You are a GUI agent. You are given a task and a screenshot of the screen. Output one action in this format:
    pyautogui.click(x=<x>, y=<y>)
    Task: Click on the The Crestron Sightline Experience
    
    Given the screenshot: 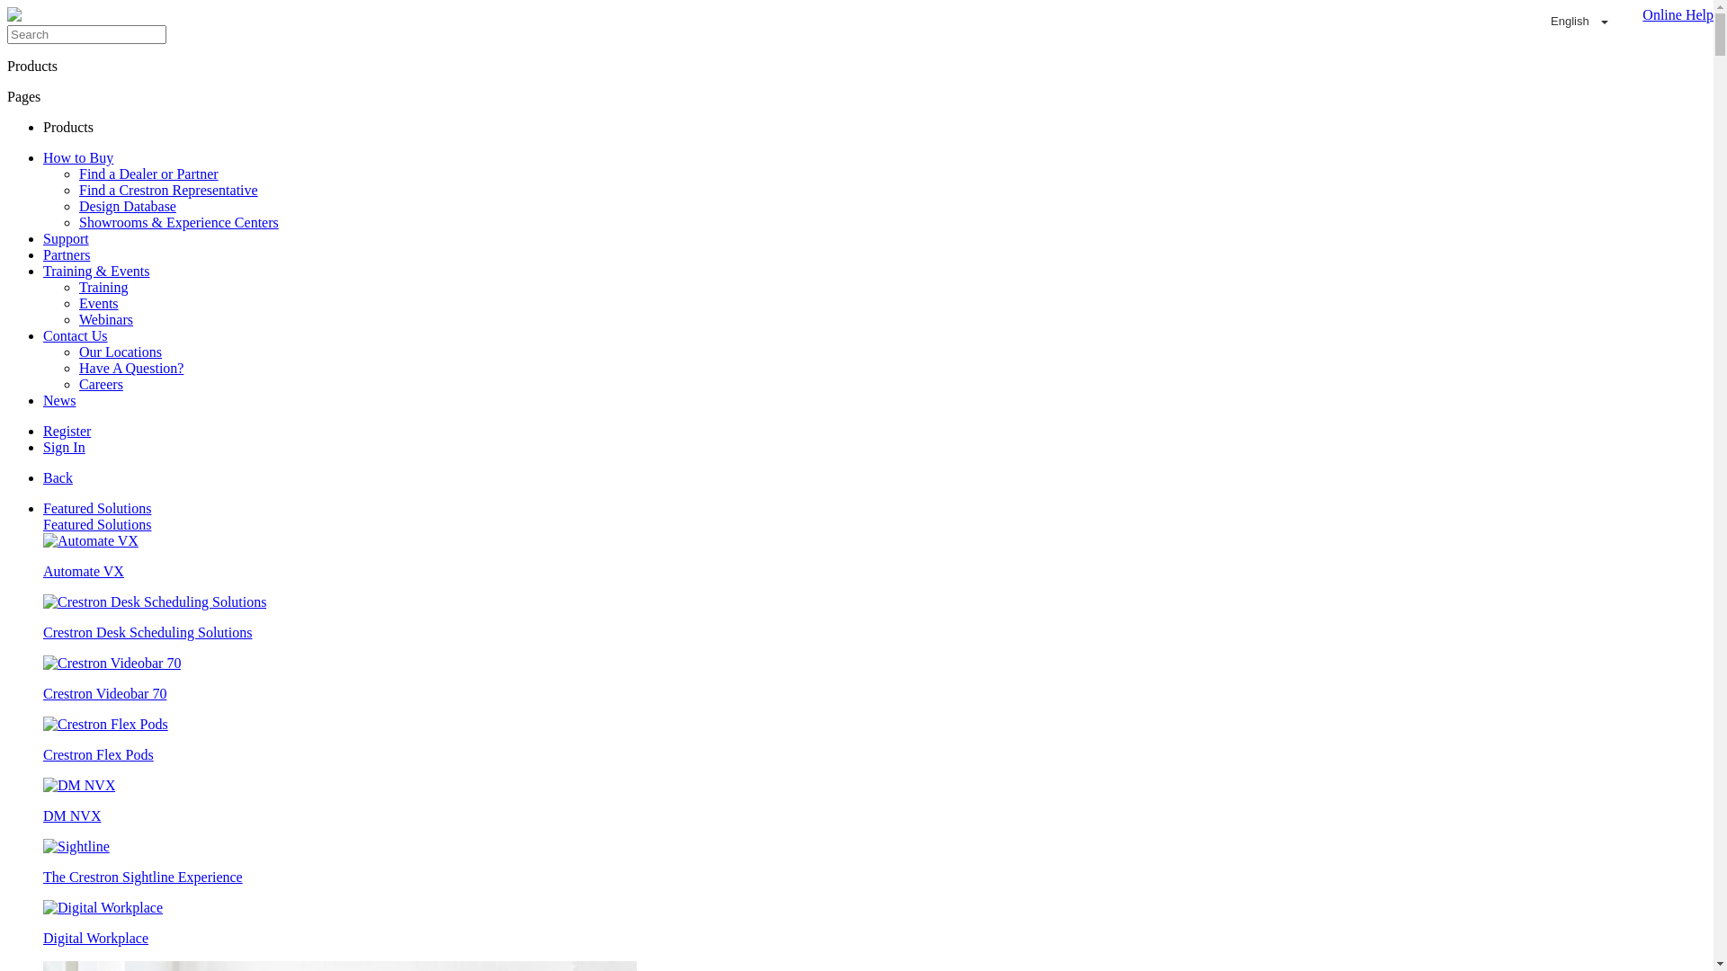 What is the action you would take?
    pyautogui.click(x=874, y=862)
    